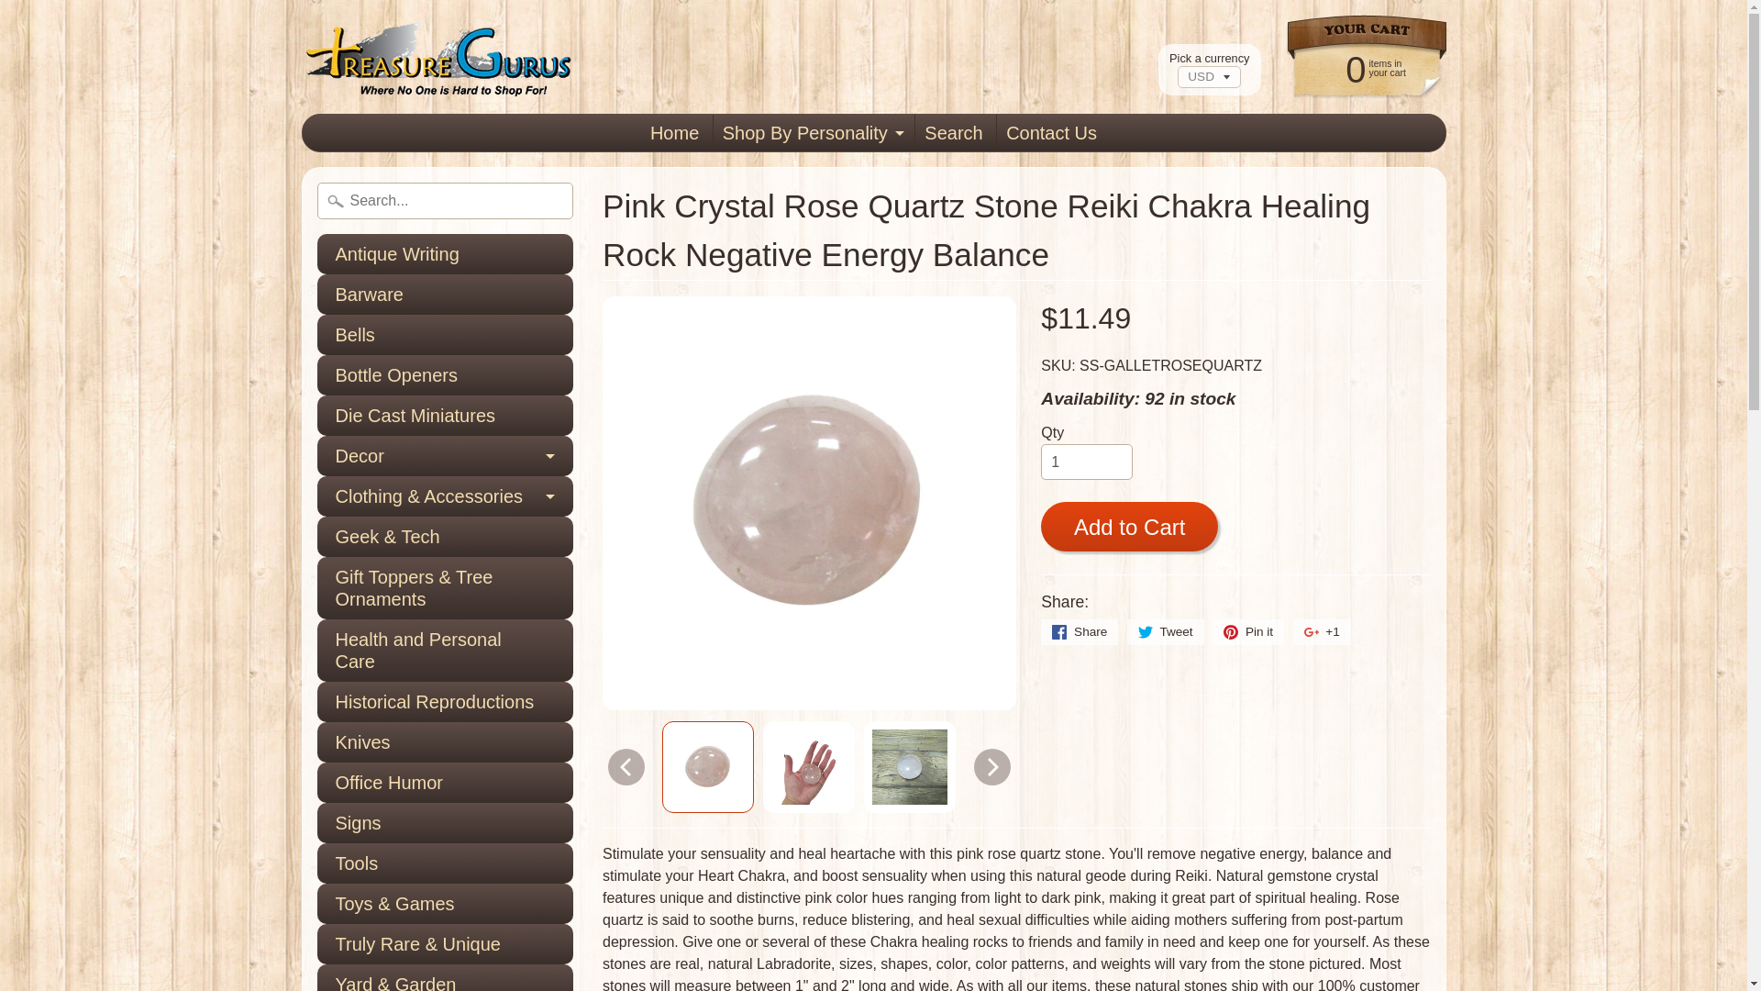 The width and height of the screenshot is (1761, 991). Describe the element at coordinates (438, 56) in the screenshot. I see `TreasureGurus` at that location.